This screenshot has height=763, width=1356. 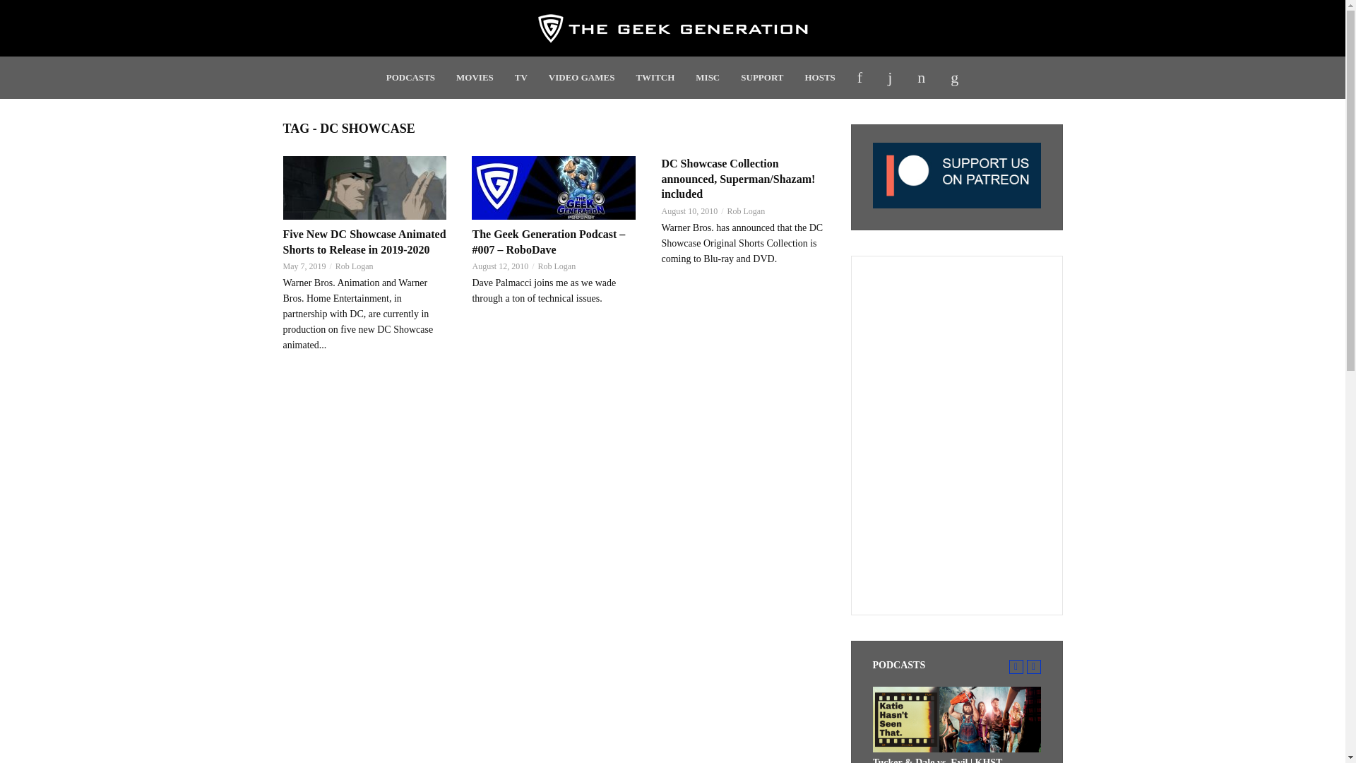 I want to click on SUPPORT, so click(x=761, y=78).